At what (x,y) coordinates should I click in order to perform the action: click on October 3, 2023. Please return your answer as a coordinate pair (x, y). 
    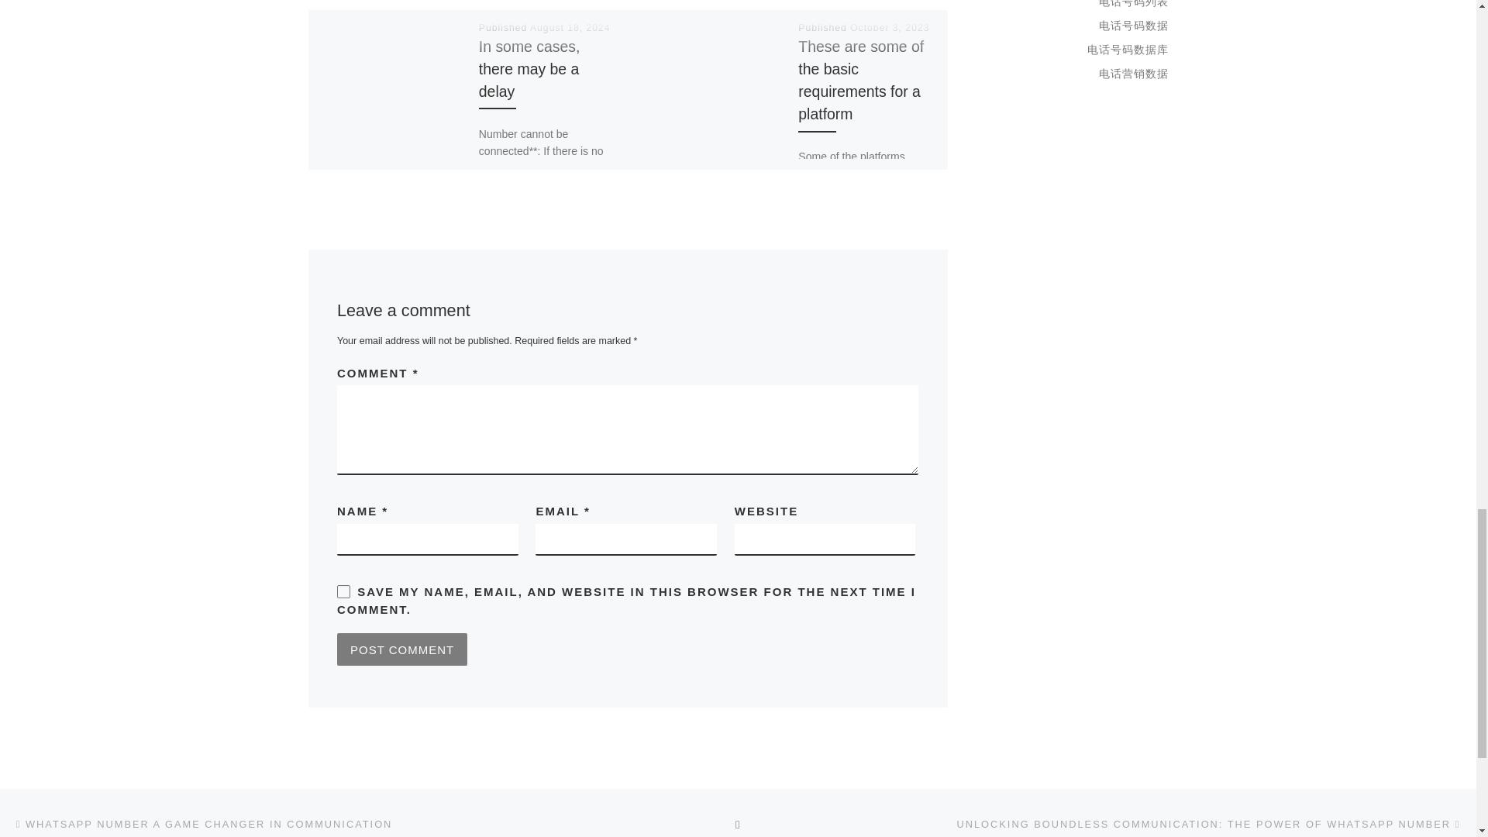
    Looking at the image, I should click on (889, 28).